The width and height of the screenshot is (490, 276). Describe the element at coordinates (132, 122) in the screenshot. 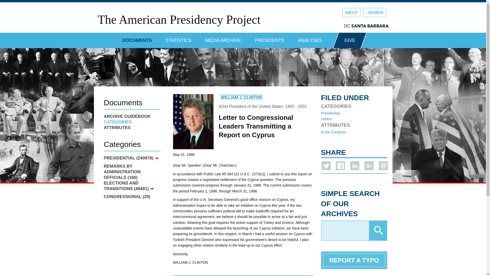

I see `CATEGORIES` at that location.